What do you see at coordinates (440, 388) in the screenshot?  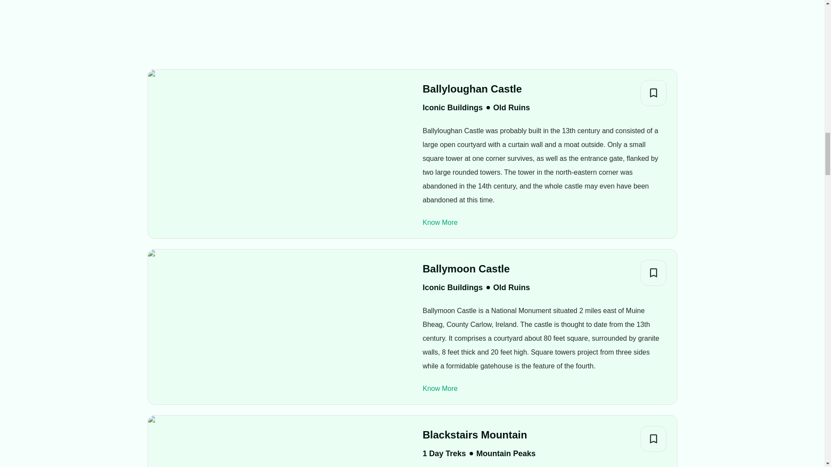 I see `Know More` at bounding box center [440, 388].